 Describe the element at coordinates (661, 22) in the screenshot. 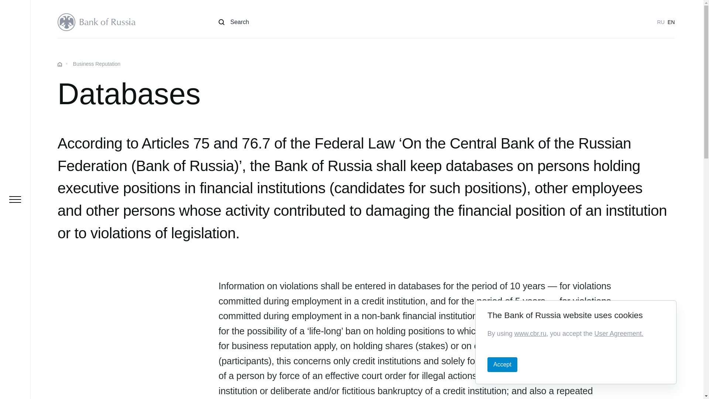

I see `RU` at that location.